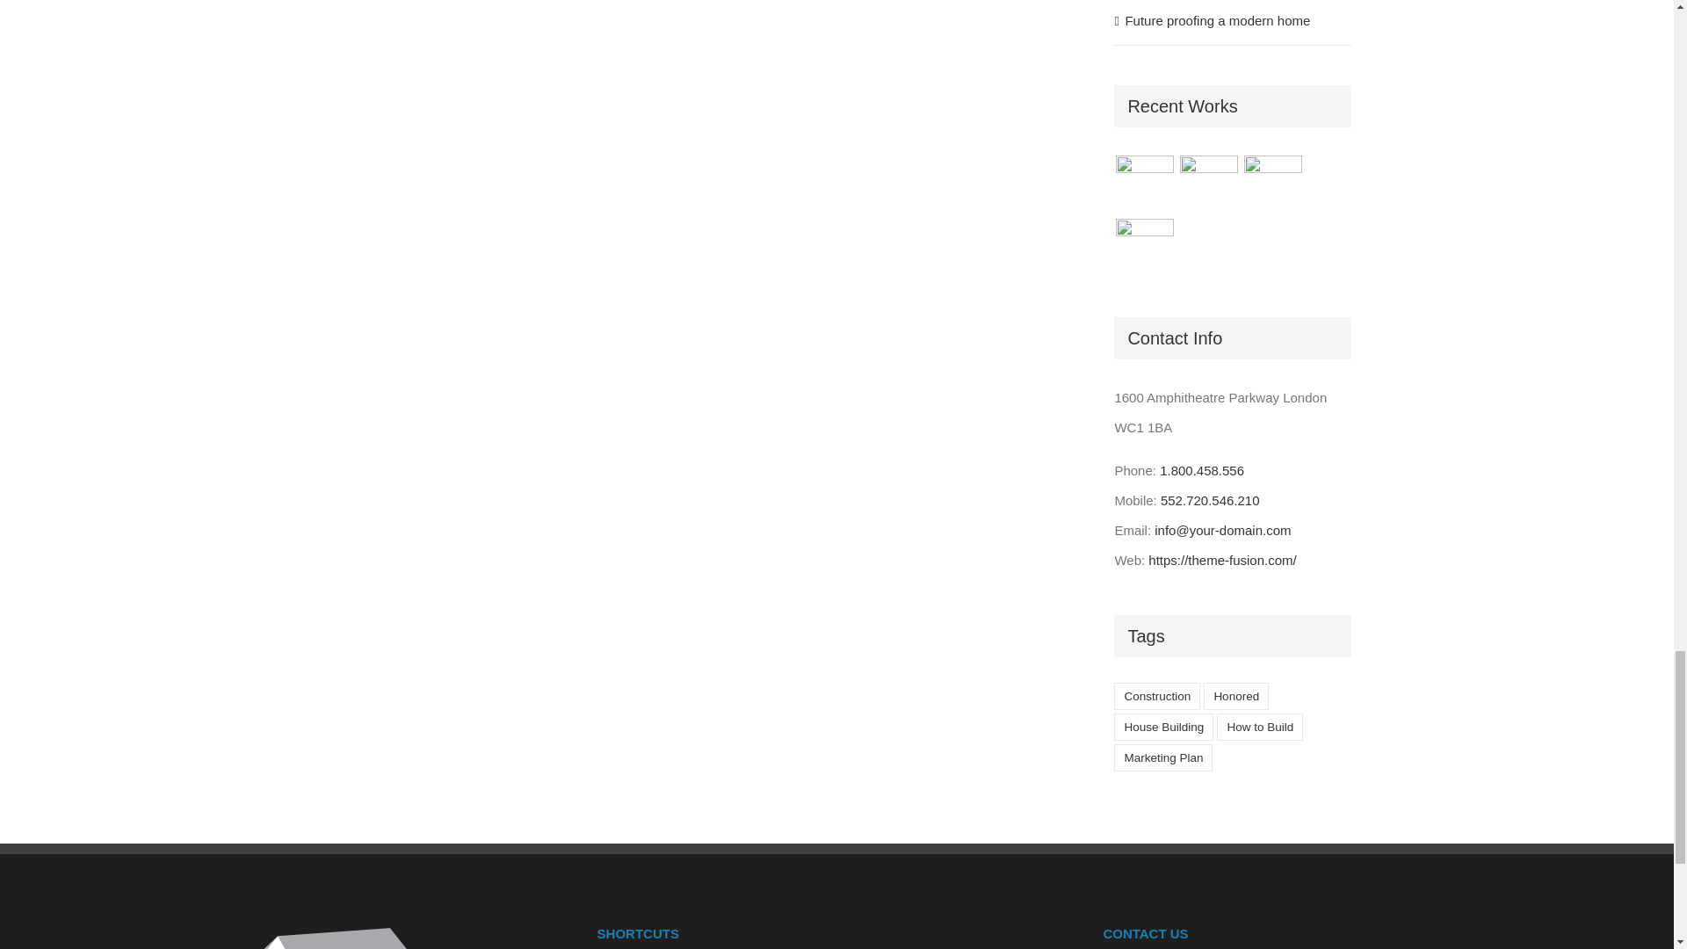 The width and height of the screenshot is (1687, 949). Describe the element at coordinates (1144, 246) in the screenshot. I see `Blue Concrete House` at that location.